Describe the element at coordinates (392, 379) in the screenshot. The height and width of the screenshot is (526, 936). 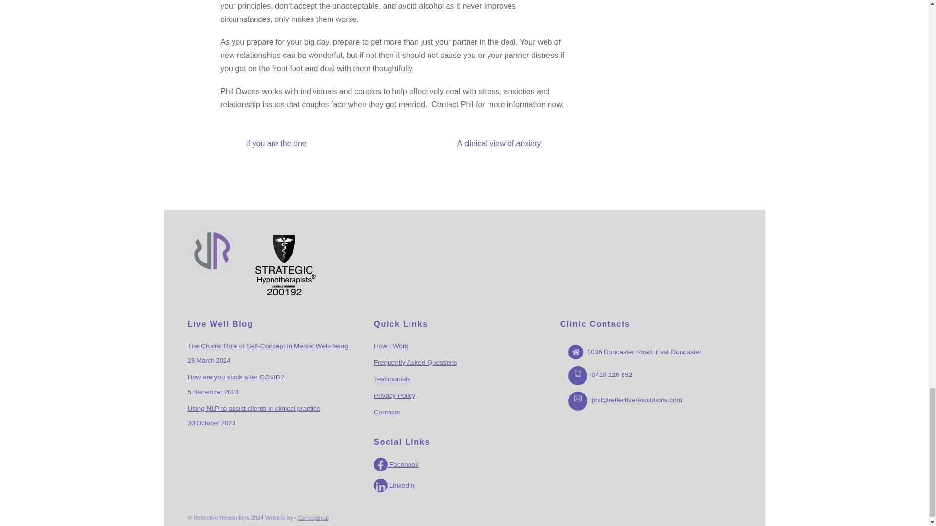
I see `Testimonials` at that location.